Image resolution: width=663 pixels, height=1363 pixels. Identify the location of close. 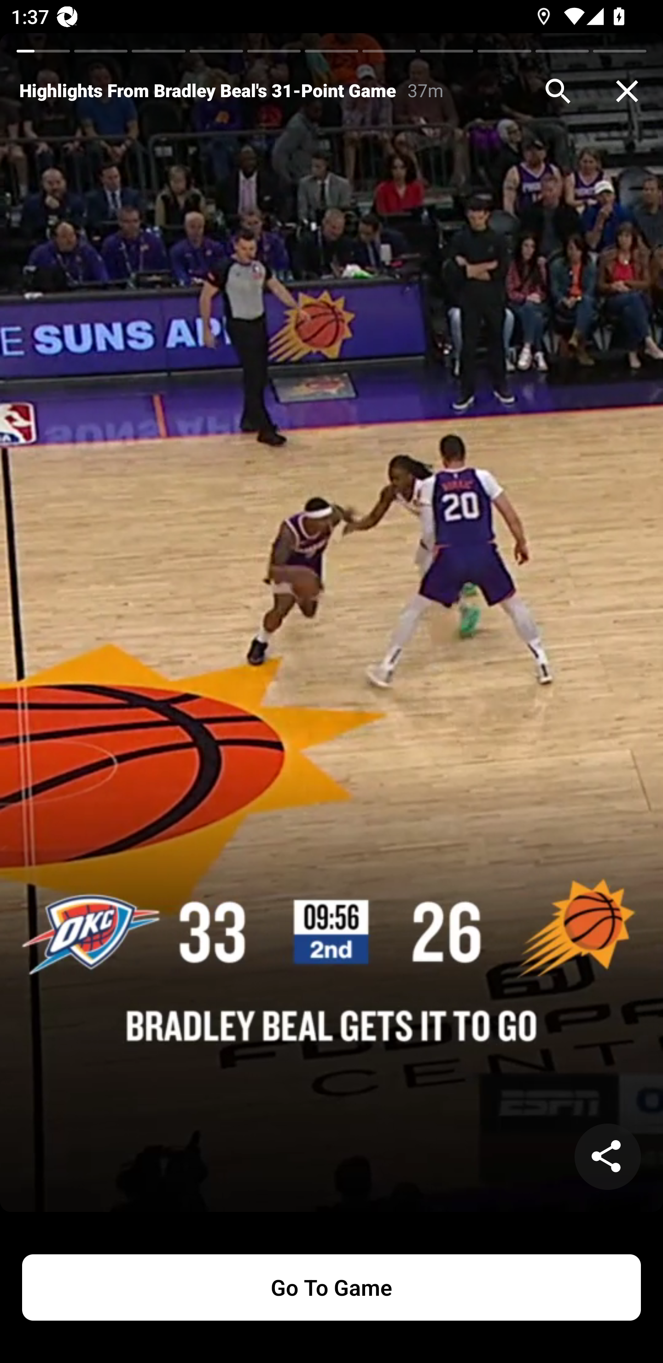
(627, 91).